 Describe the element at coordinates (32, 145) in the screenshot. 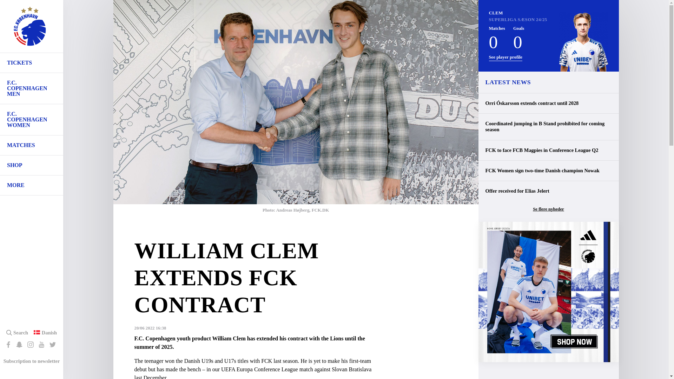

I see `First team matches` at that location.